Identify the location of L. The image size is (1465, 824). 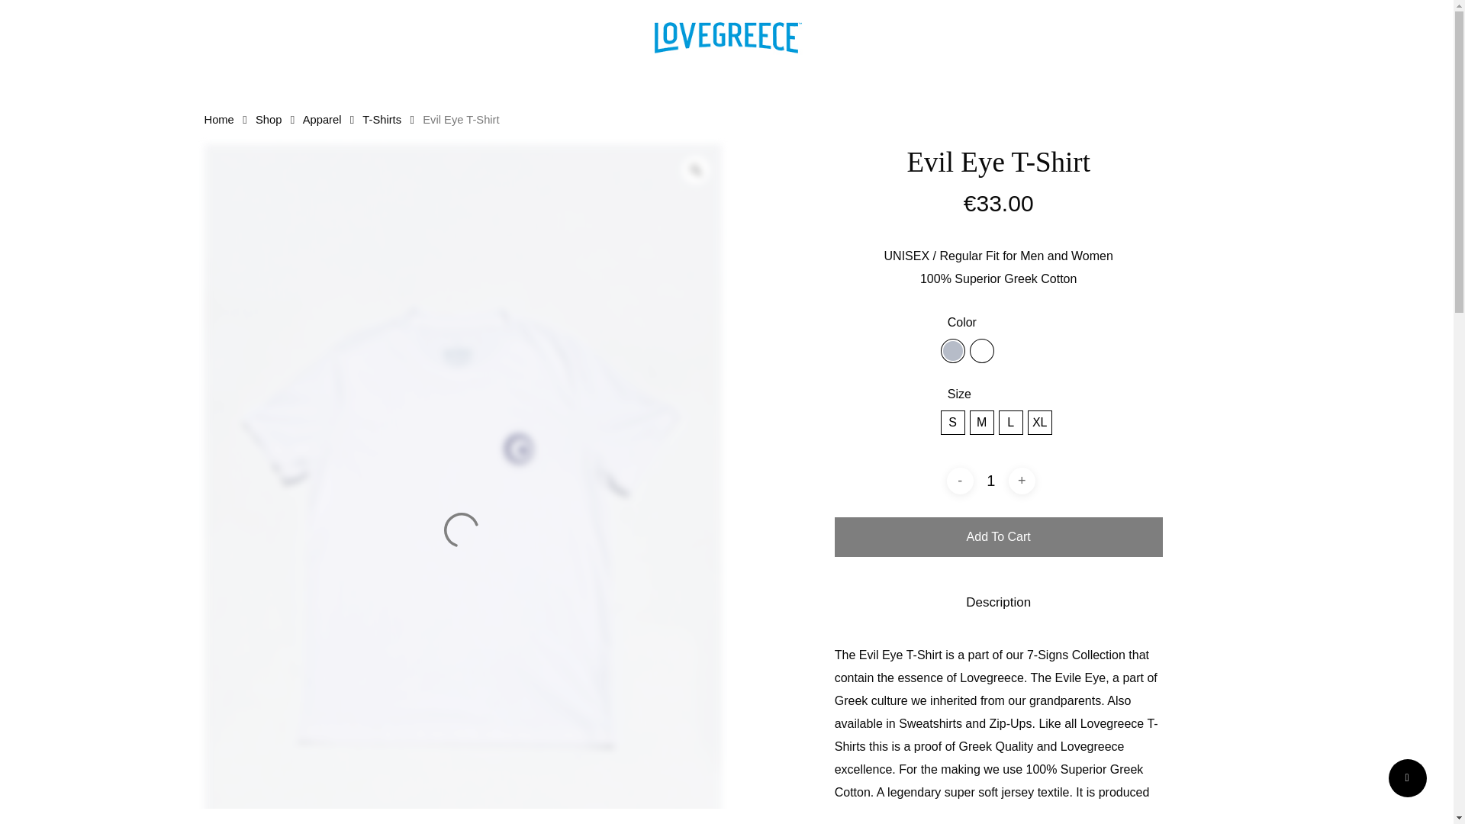
(1010, 423).